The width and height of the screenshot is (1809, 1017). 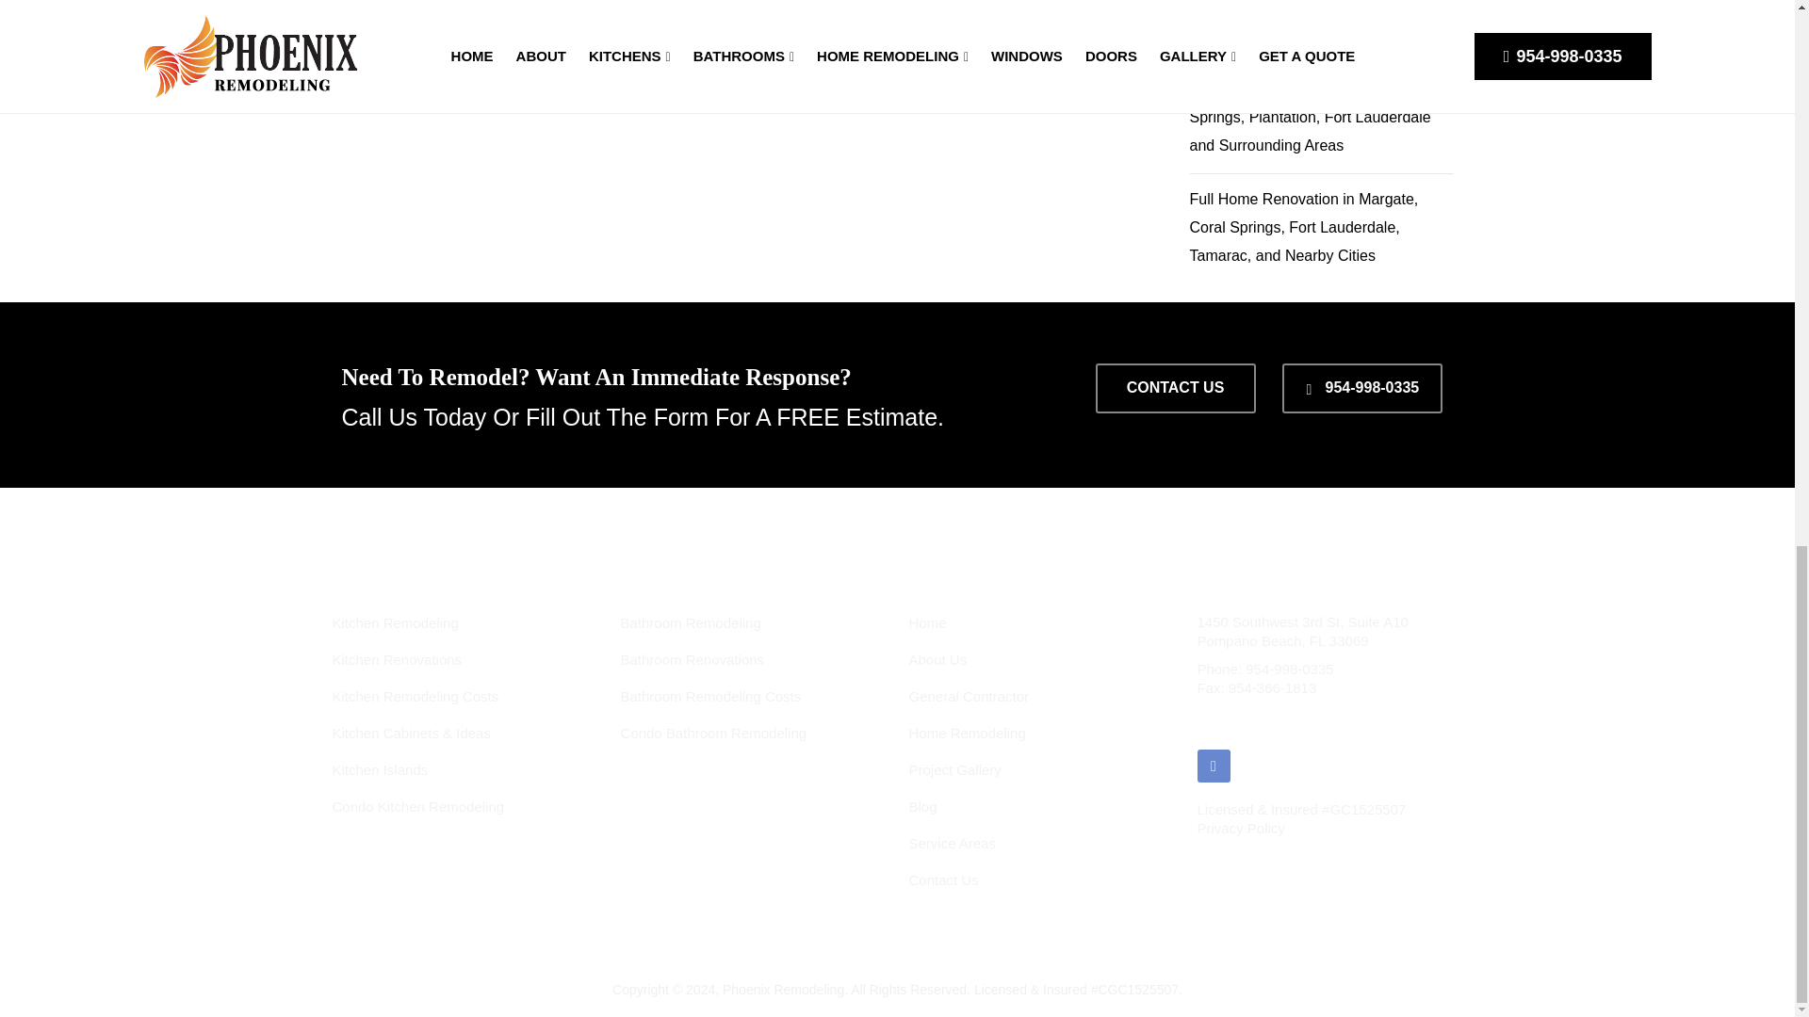 What do you see at coordinates (1362, 388) in the screenshot?
I see `954-998-0335` at bounding box center [1362, 388].